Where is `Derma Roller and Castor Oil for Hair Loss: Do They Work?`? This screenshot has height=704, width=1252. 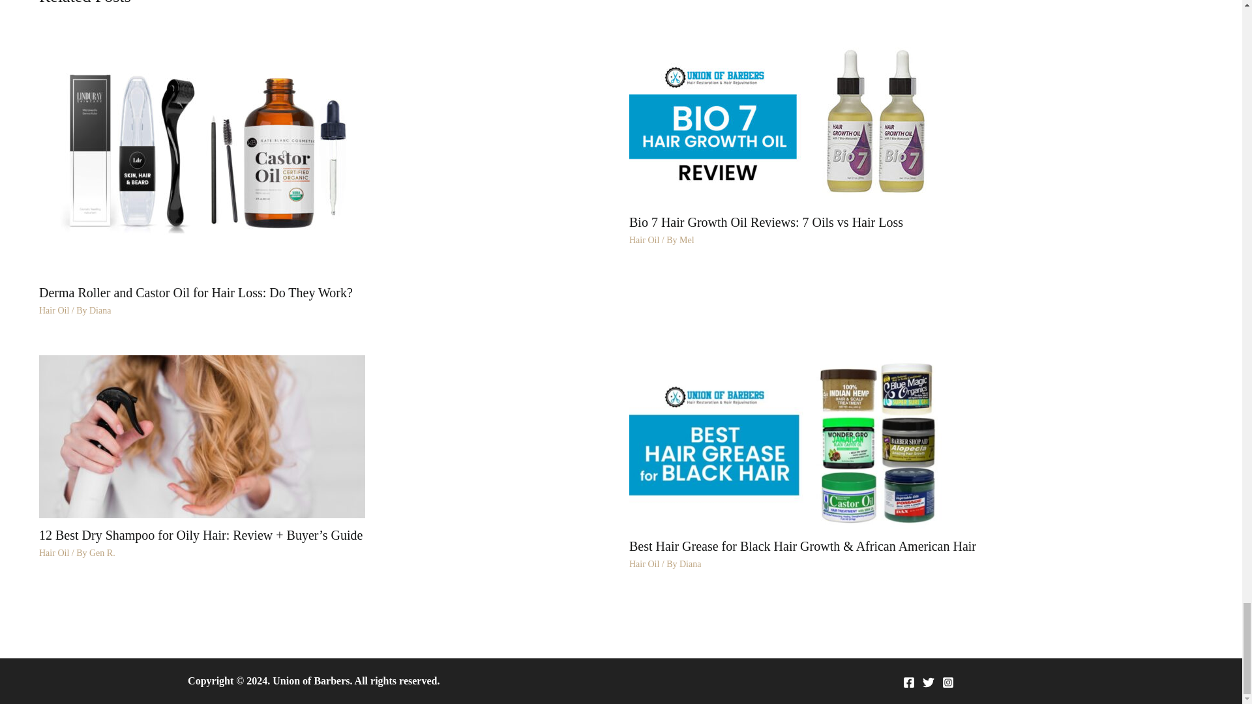
Derma Roller and Castor Oil for Hair Loss: Do They Work? is located at coordinates (202, 153).